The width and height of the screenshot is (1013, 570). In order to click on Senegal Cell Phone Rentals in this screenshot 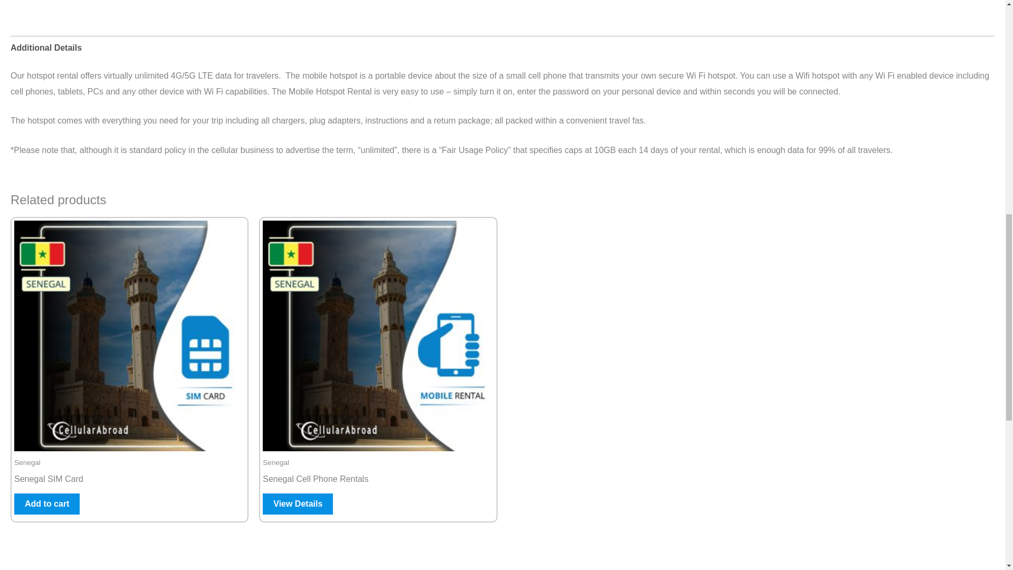, I will do `click(378, 481)`.